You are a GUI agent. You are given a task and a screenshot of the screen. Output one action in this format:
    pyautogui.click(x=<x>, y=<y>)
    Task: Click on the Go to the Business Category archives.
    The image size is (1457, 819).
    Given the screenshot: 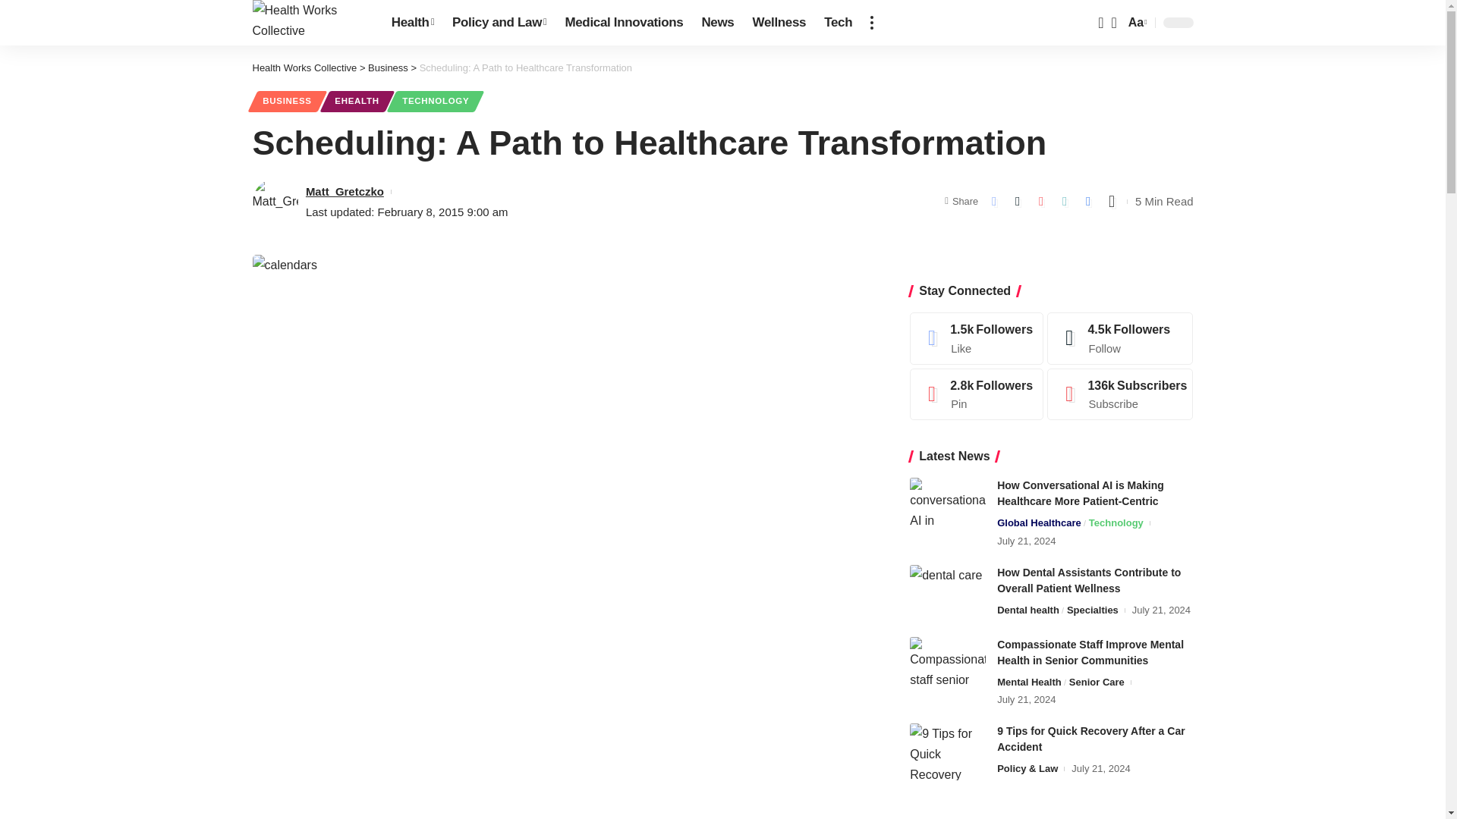 What is the action you would take?
    pyautogui.click(x=388, y=68)
    